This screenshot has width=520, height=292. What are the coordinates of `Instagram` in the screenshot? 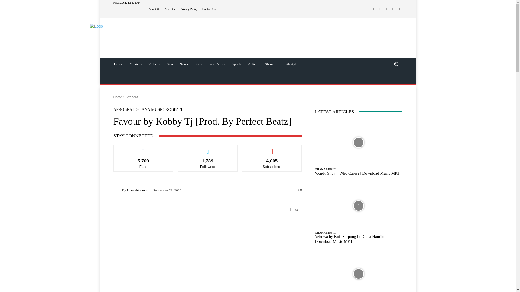 It's located at (380, 9).